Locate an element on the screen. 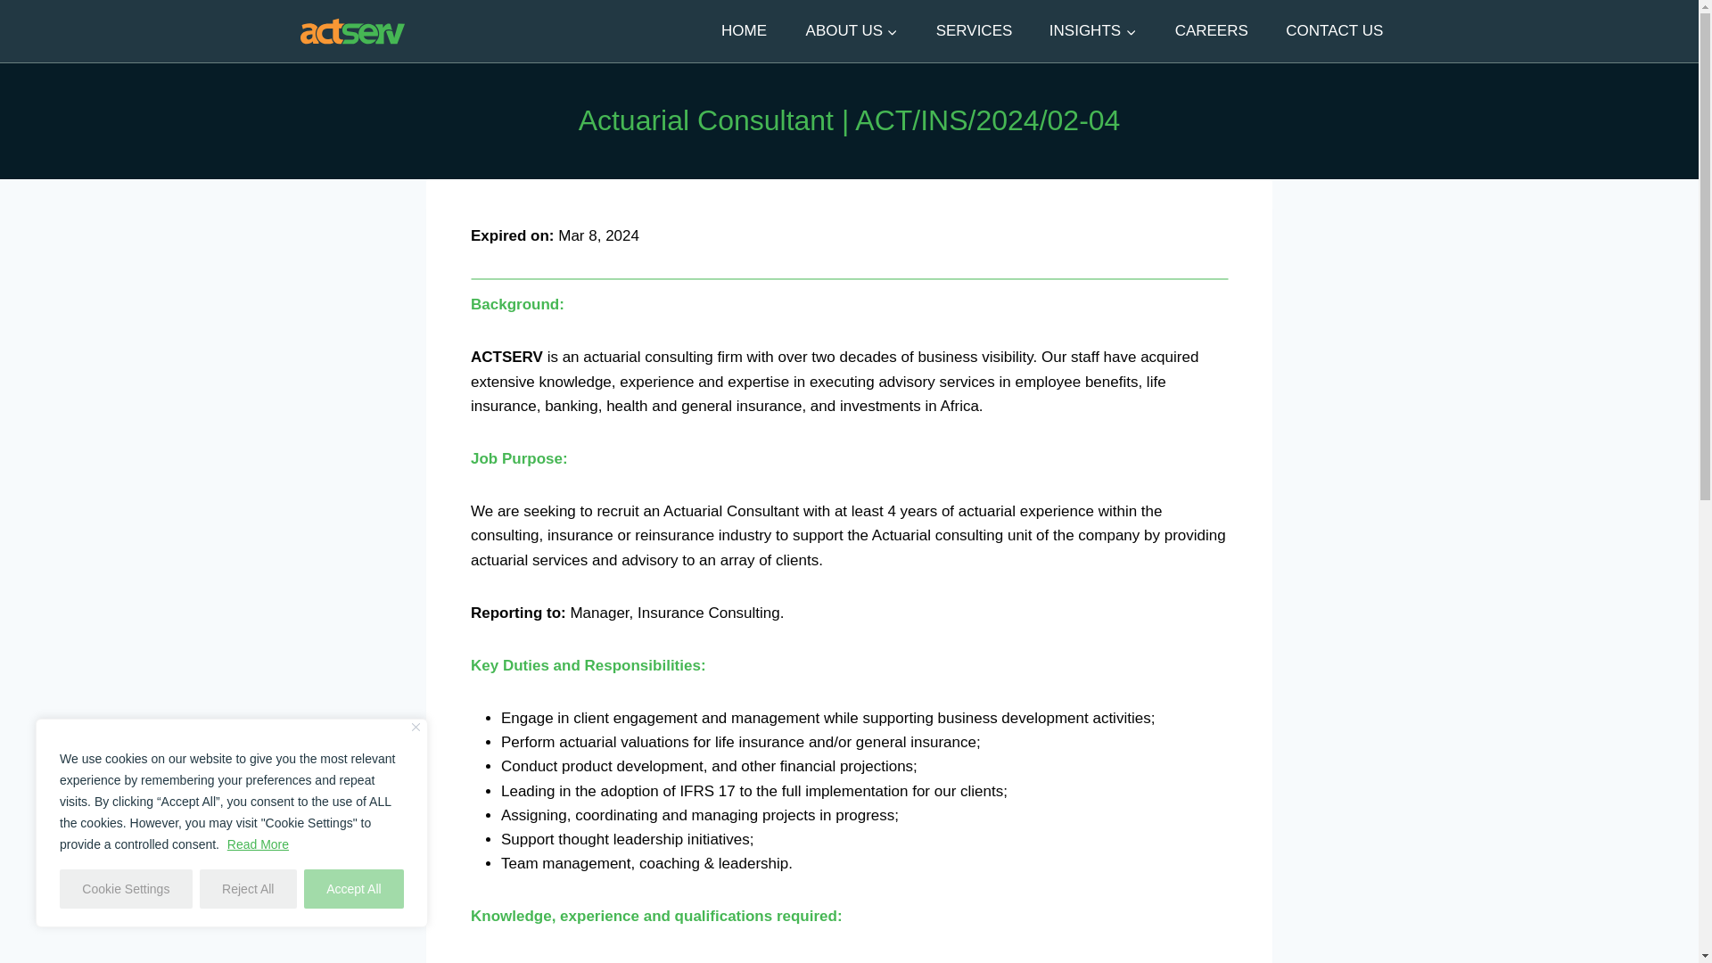 Image resolution: width=1712 pixels, height=963 pixels. Cookie Settings is located at coordinates (126, 889).